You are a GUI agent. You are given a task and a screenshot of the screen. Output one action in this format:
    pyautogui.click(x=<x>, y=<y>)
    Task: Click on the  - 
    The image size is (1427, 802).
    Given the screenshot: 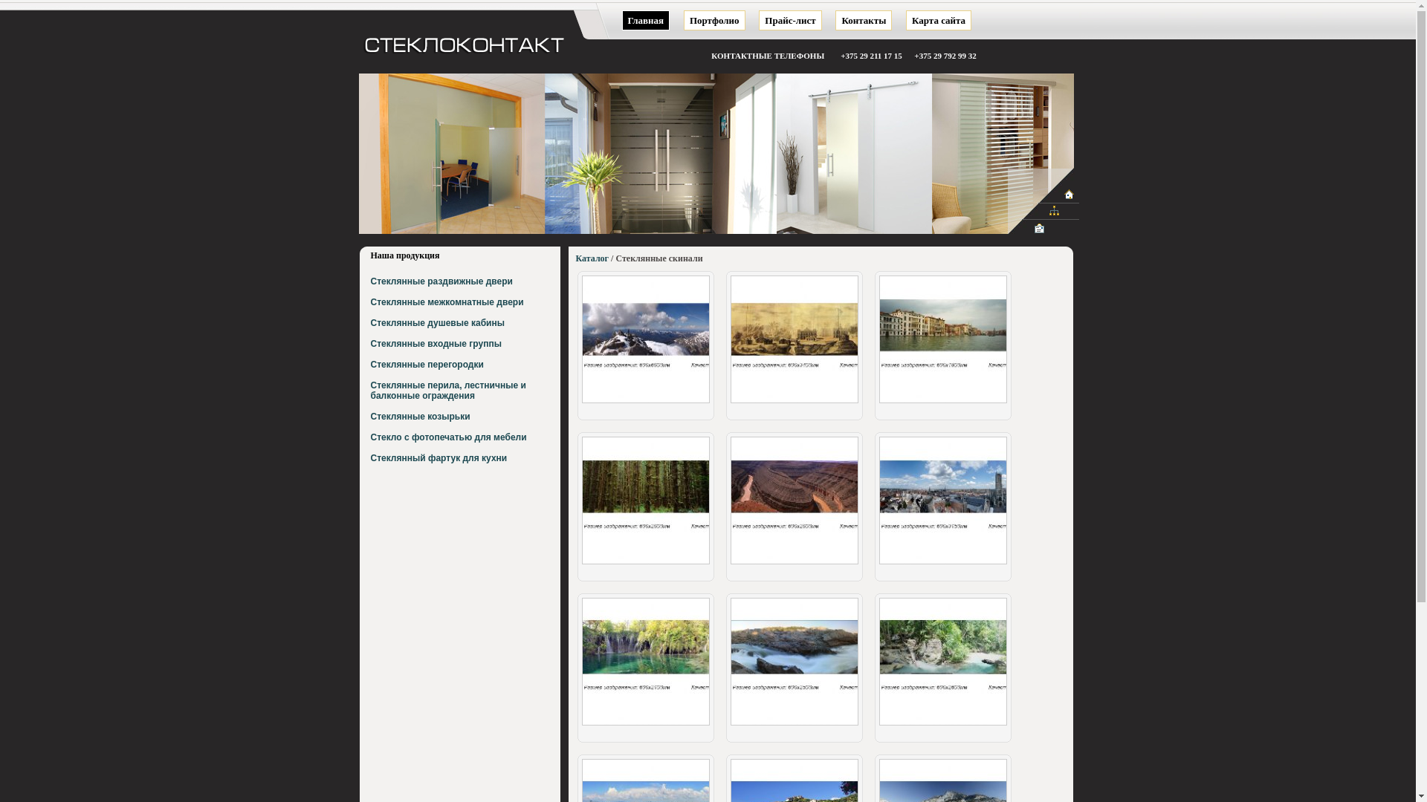 What is the action you would take?
    pyautogui.click(x=942, y=725)
    